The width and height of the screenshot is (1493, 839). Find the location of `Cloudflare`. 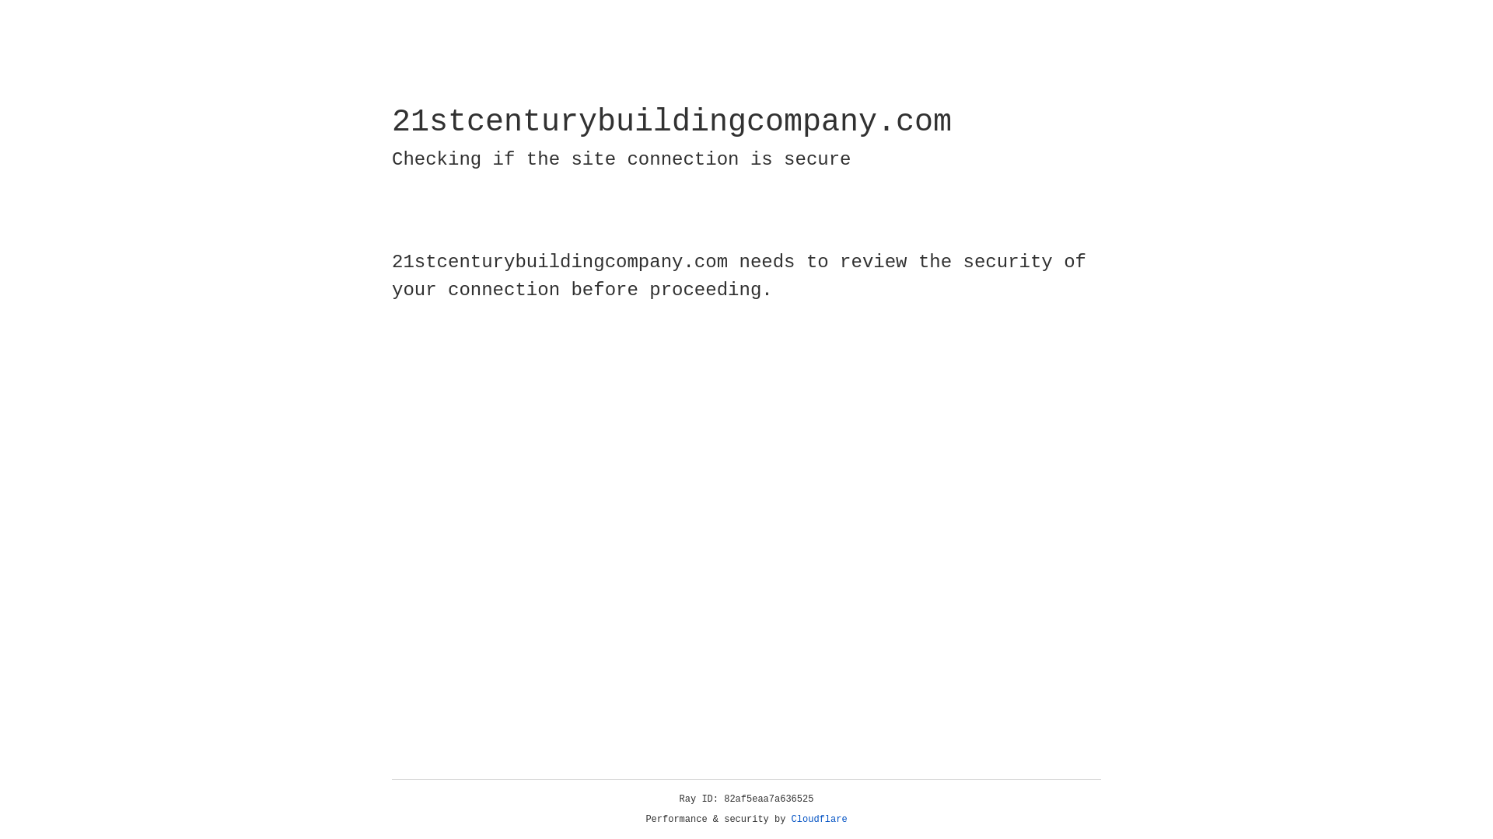

Cloudflare is located at coordinates (820, 820).